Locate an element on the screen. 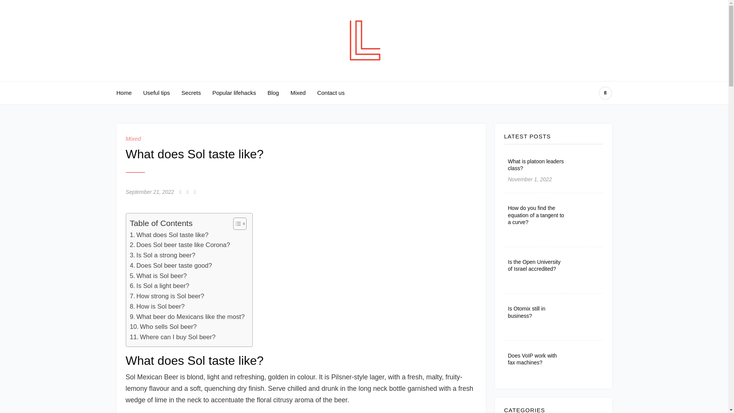 This screenshot has height=413, width=734. How is Sol beer? is located at coordinates (157, 307).